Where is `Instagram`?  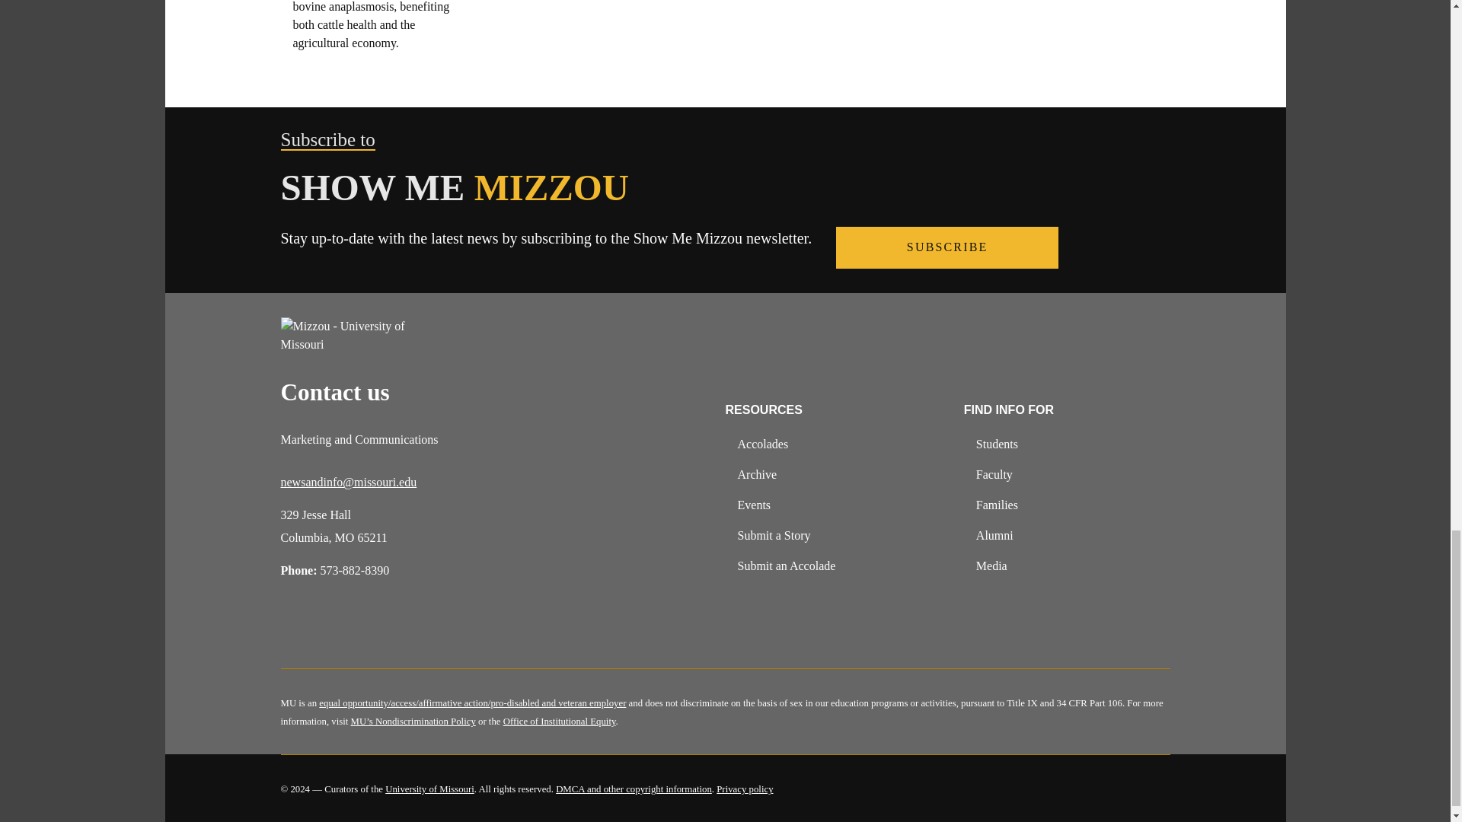
Instagram is located at coordinates (373, 630).